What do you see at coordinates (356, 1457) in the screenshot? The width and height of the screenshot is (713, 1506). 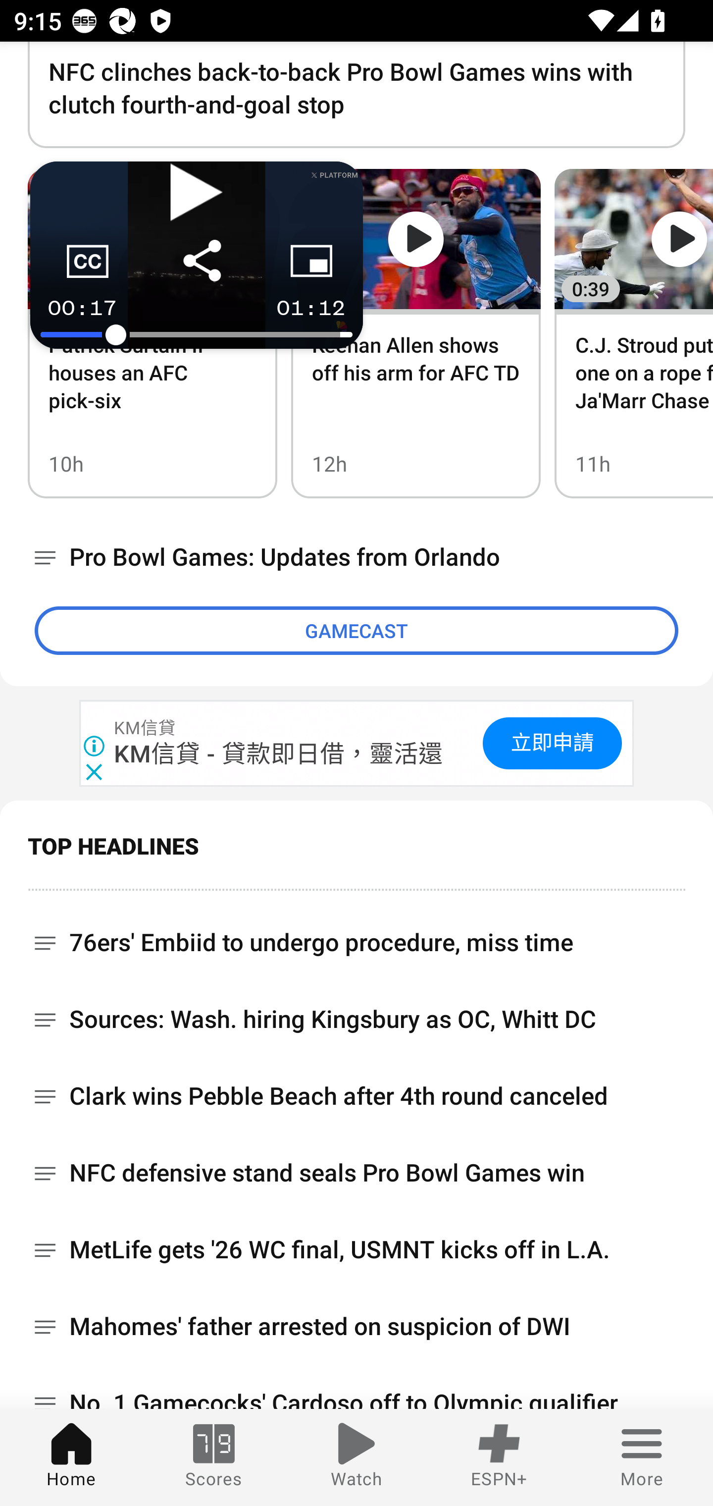 I see `Watch` at bounding box center [356, 1457].